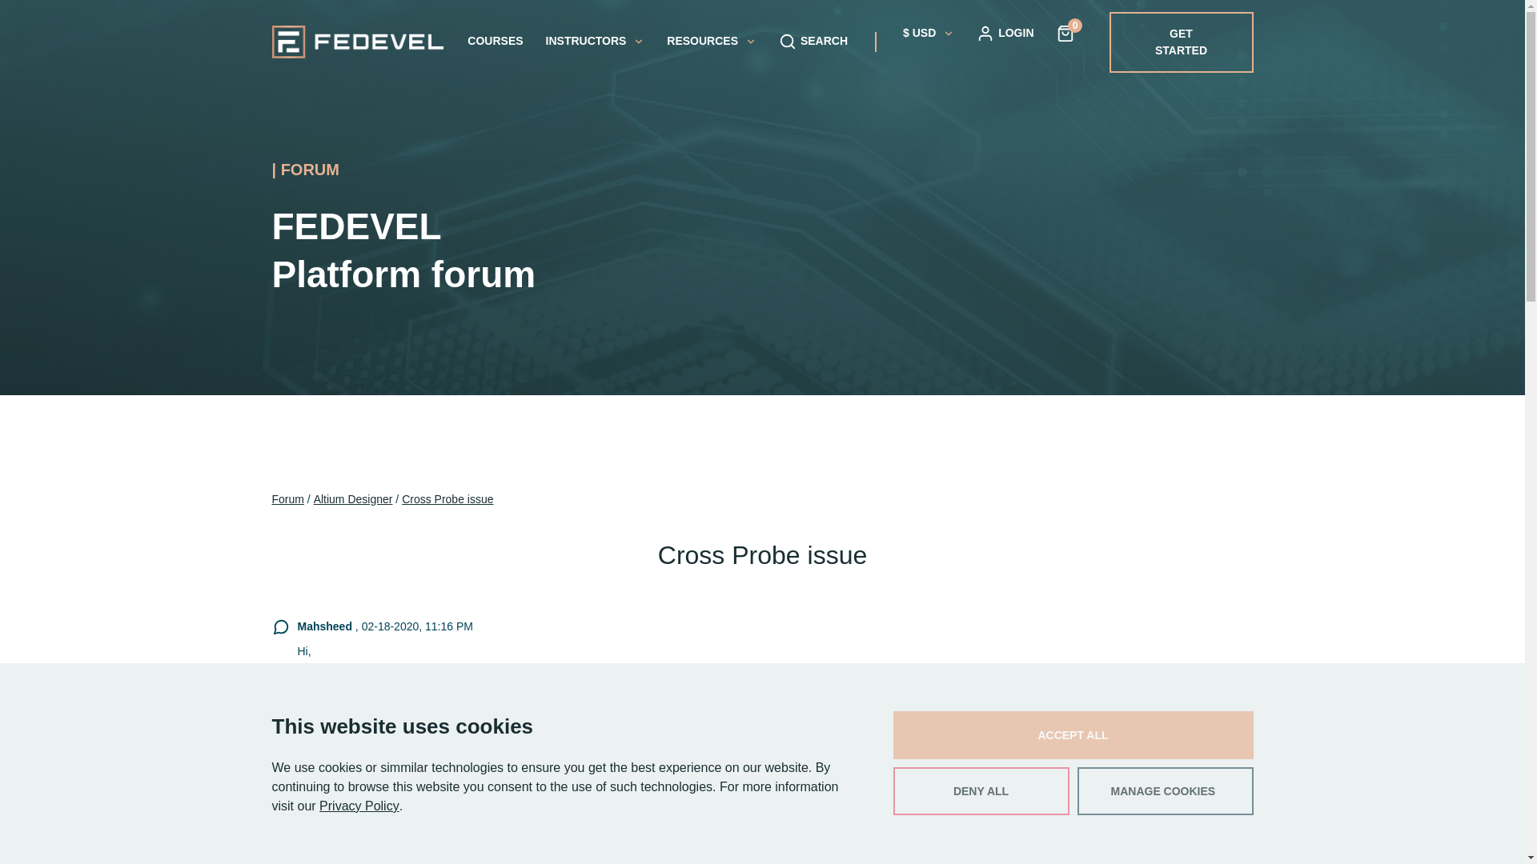  I want to click on Altium Designer, so click(353, 499).